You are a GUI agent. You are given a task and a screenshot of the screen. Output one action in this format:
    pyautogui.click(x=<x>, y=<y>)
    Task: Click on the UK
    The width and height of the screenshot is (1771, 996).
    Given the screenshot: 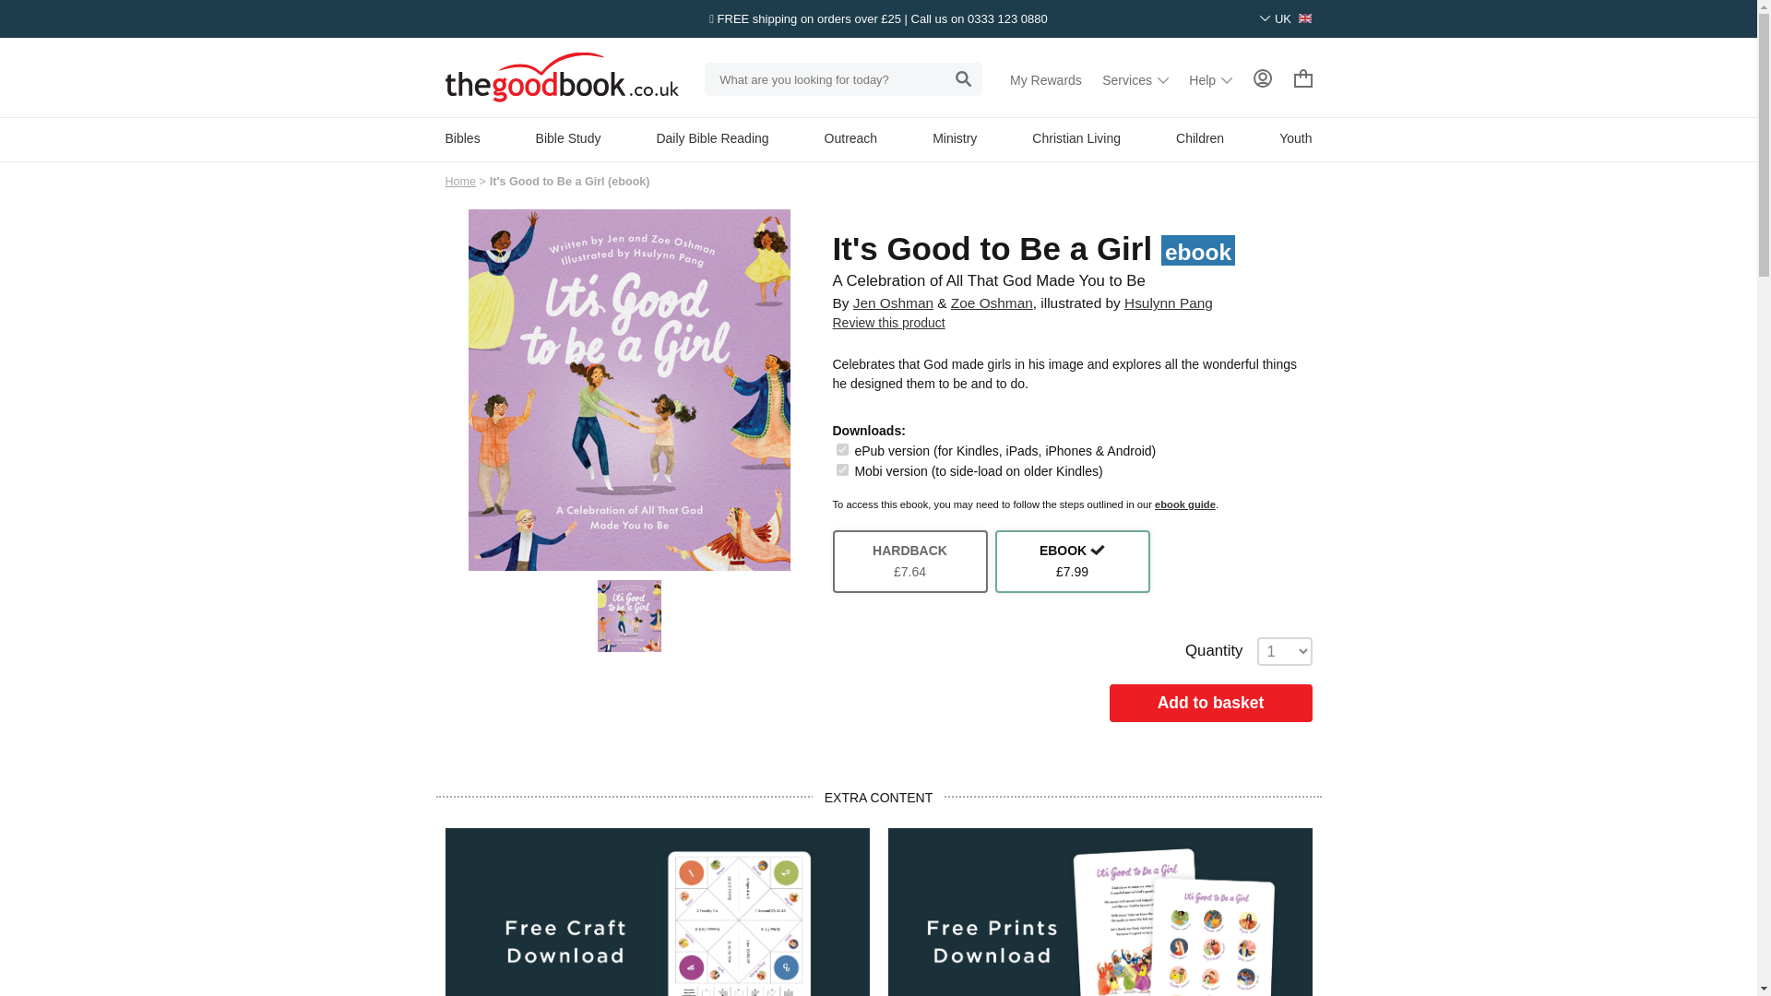 What is the action you would take?
    pyautogui.click(x=1286, y=18)
    